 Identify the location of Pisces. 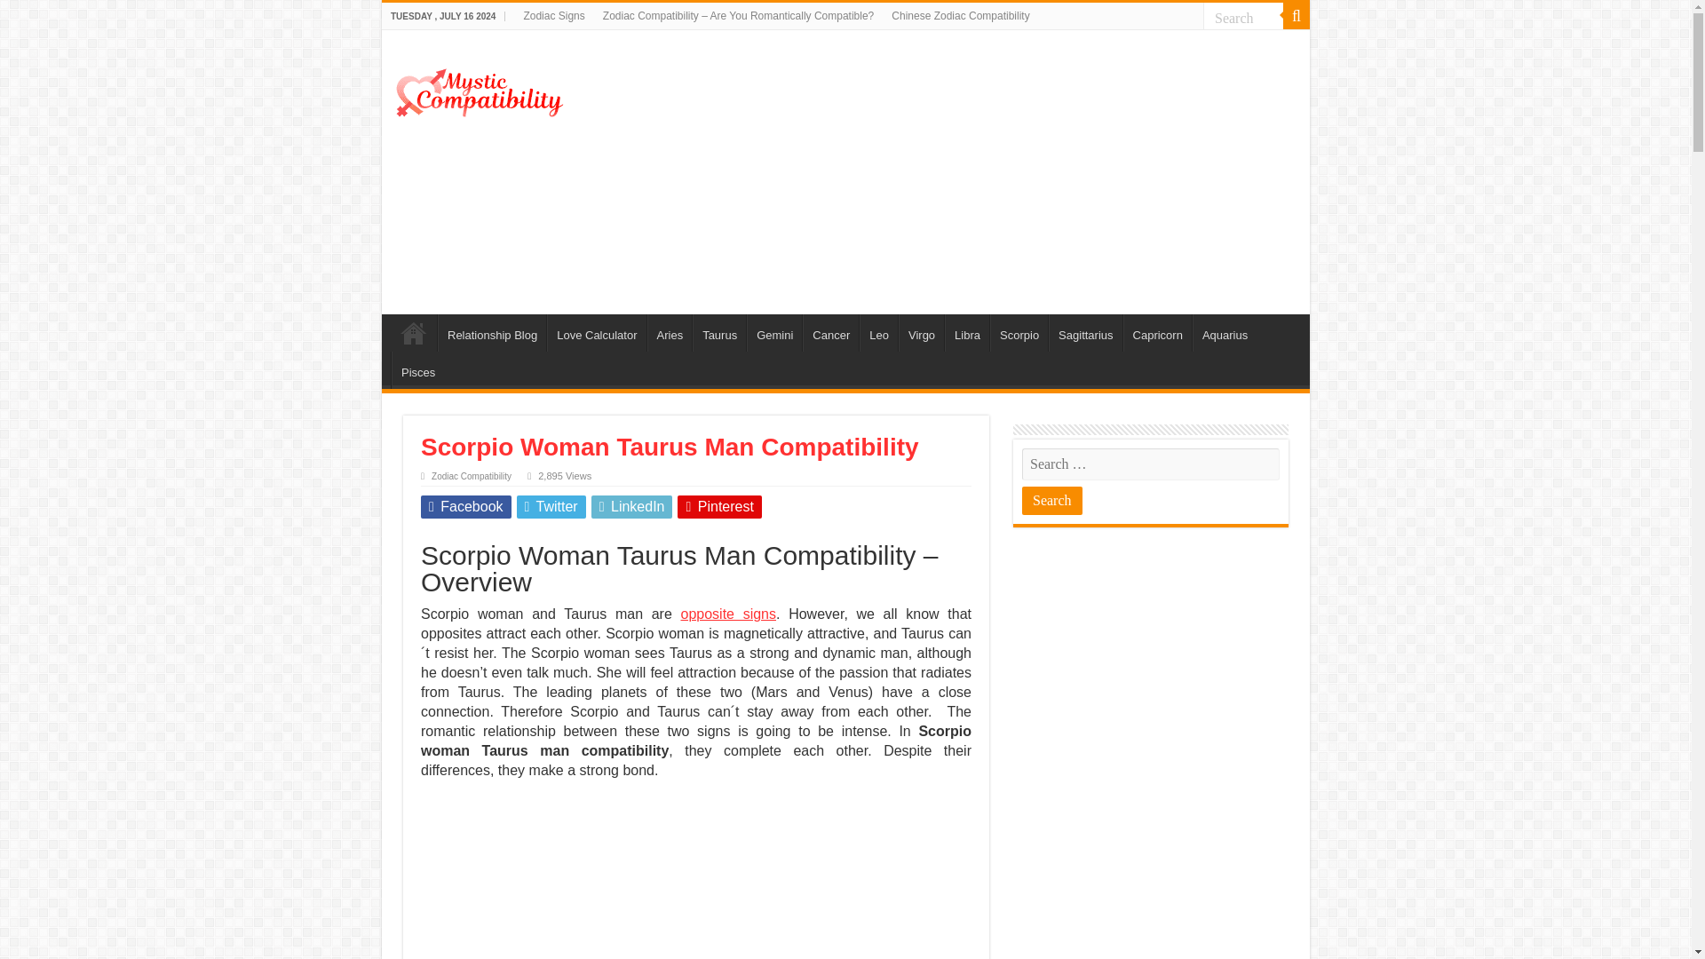
(417, 370).